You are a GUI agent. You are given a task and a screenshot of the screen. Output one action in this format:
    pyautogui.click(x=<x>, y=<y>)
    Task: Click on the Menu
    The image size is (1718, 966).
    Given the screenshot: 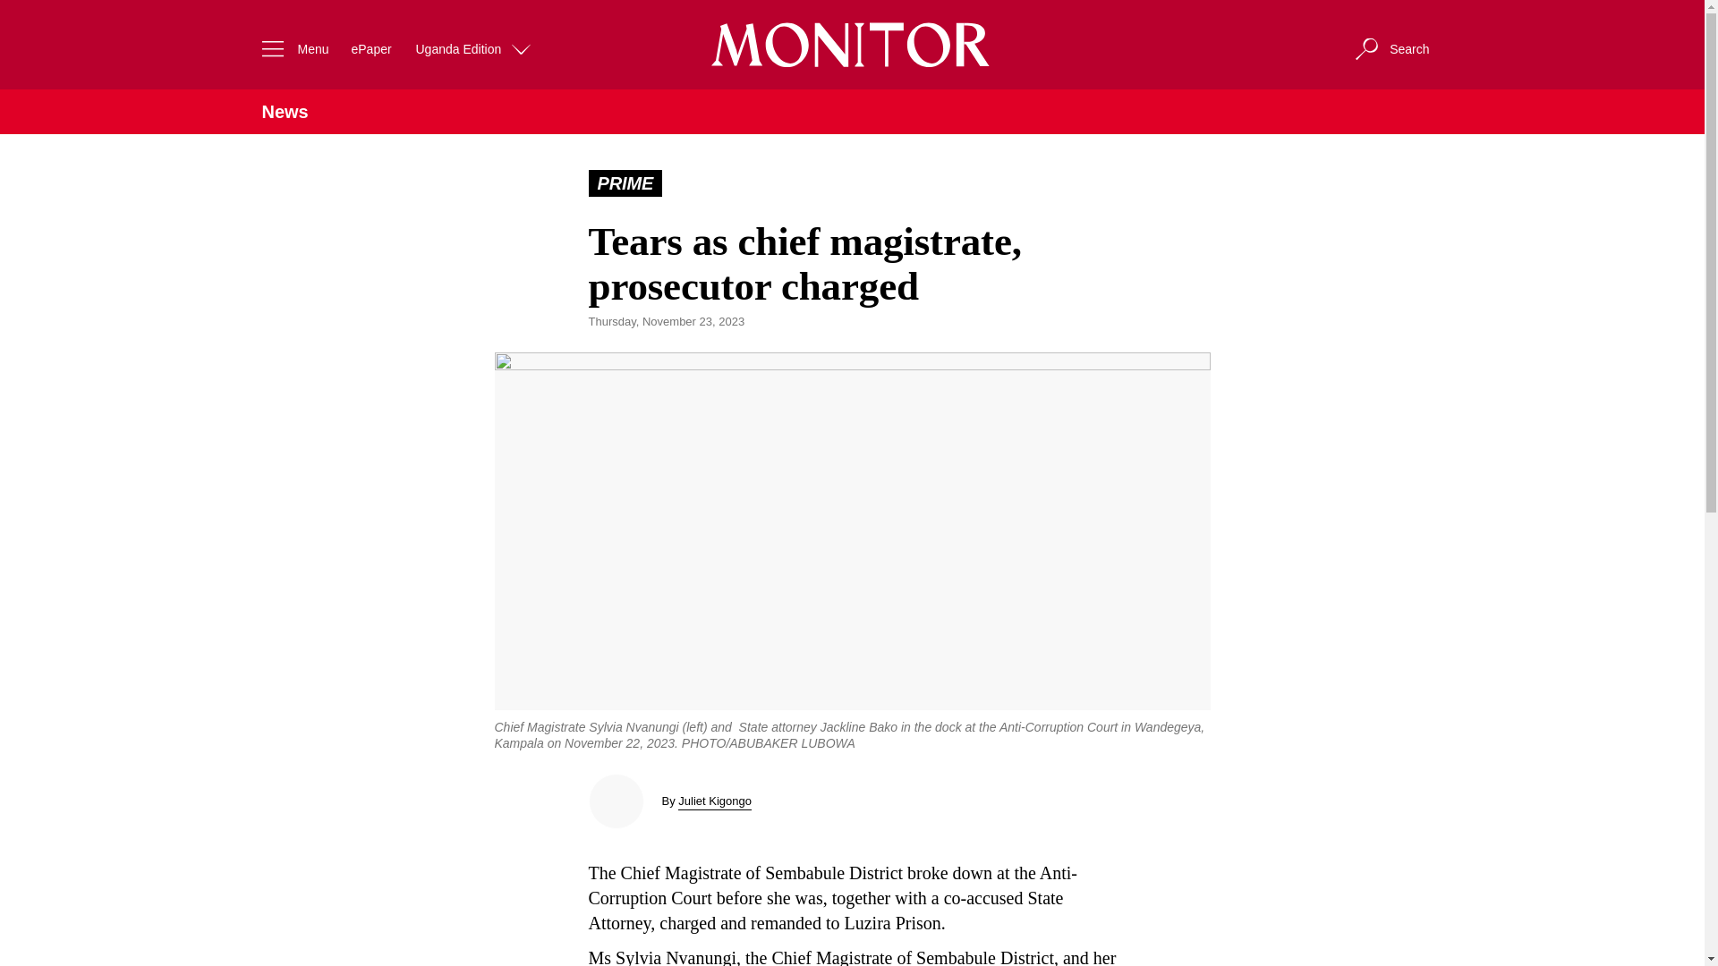 What is the action you would take?
    pyautogui.click(x=290, y=48)
    